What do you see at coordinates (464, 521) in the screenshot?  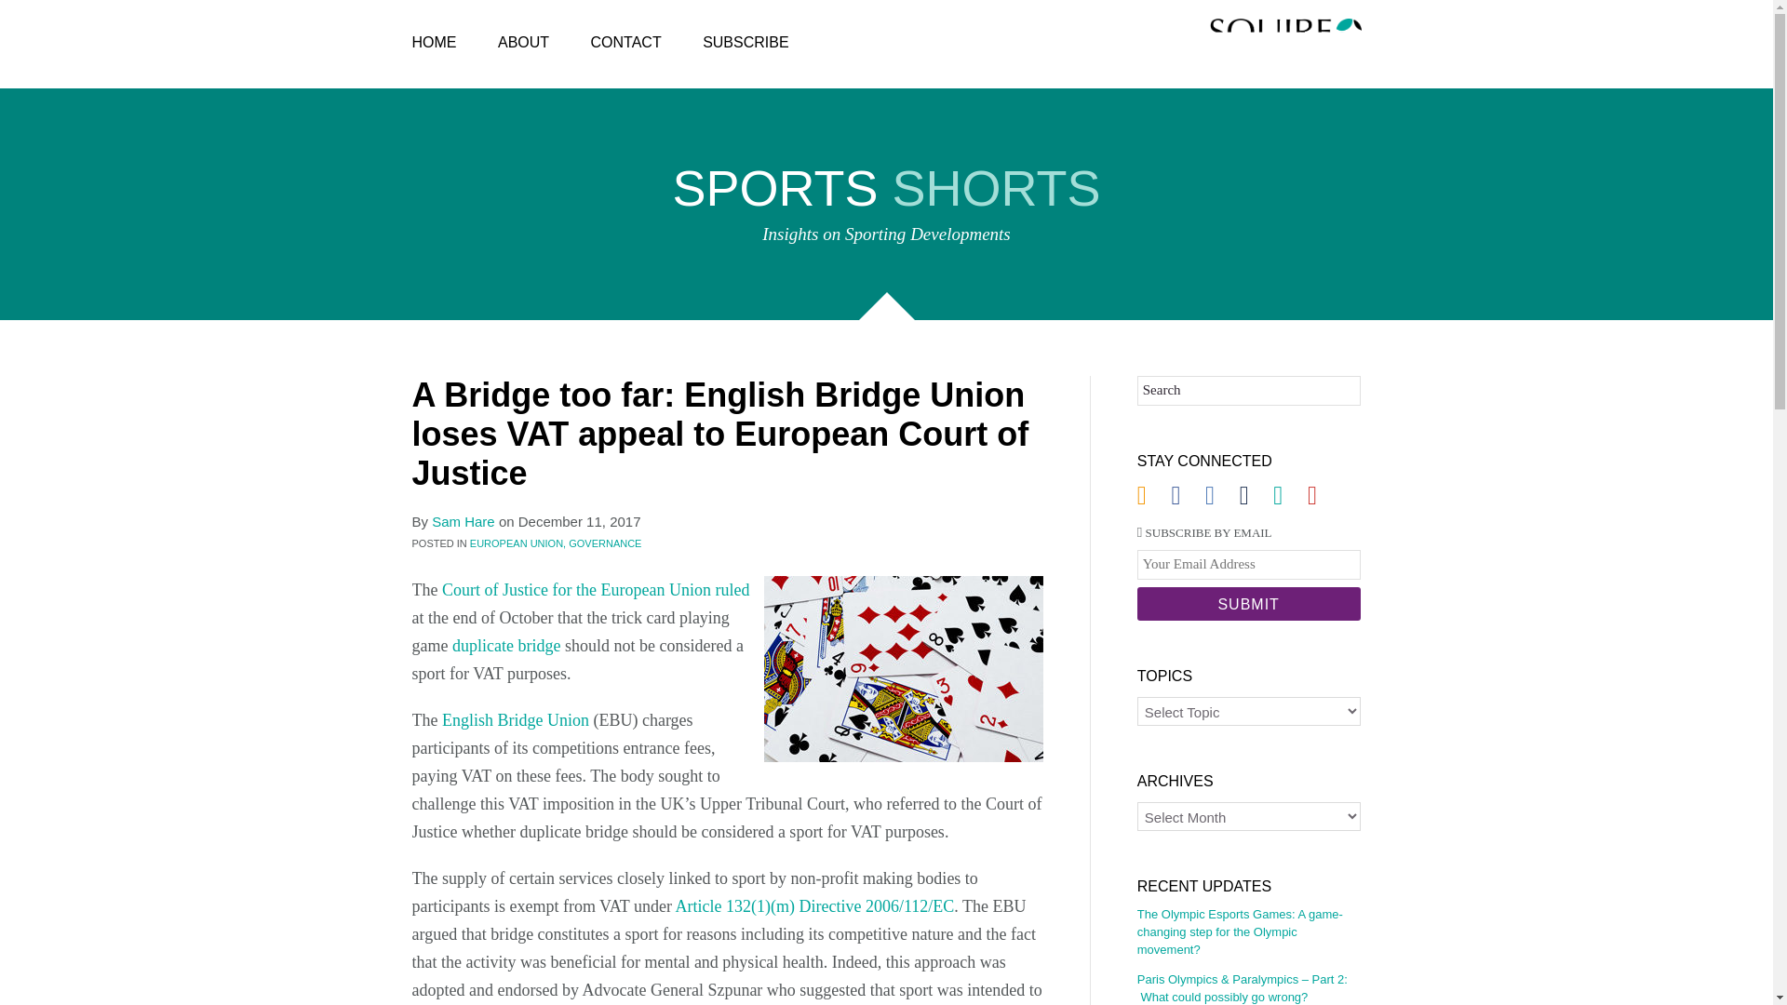 I see `Sam Hare` at bounding box center [464, 521].